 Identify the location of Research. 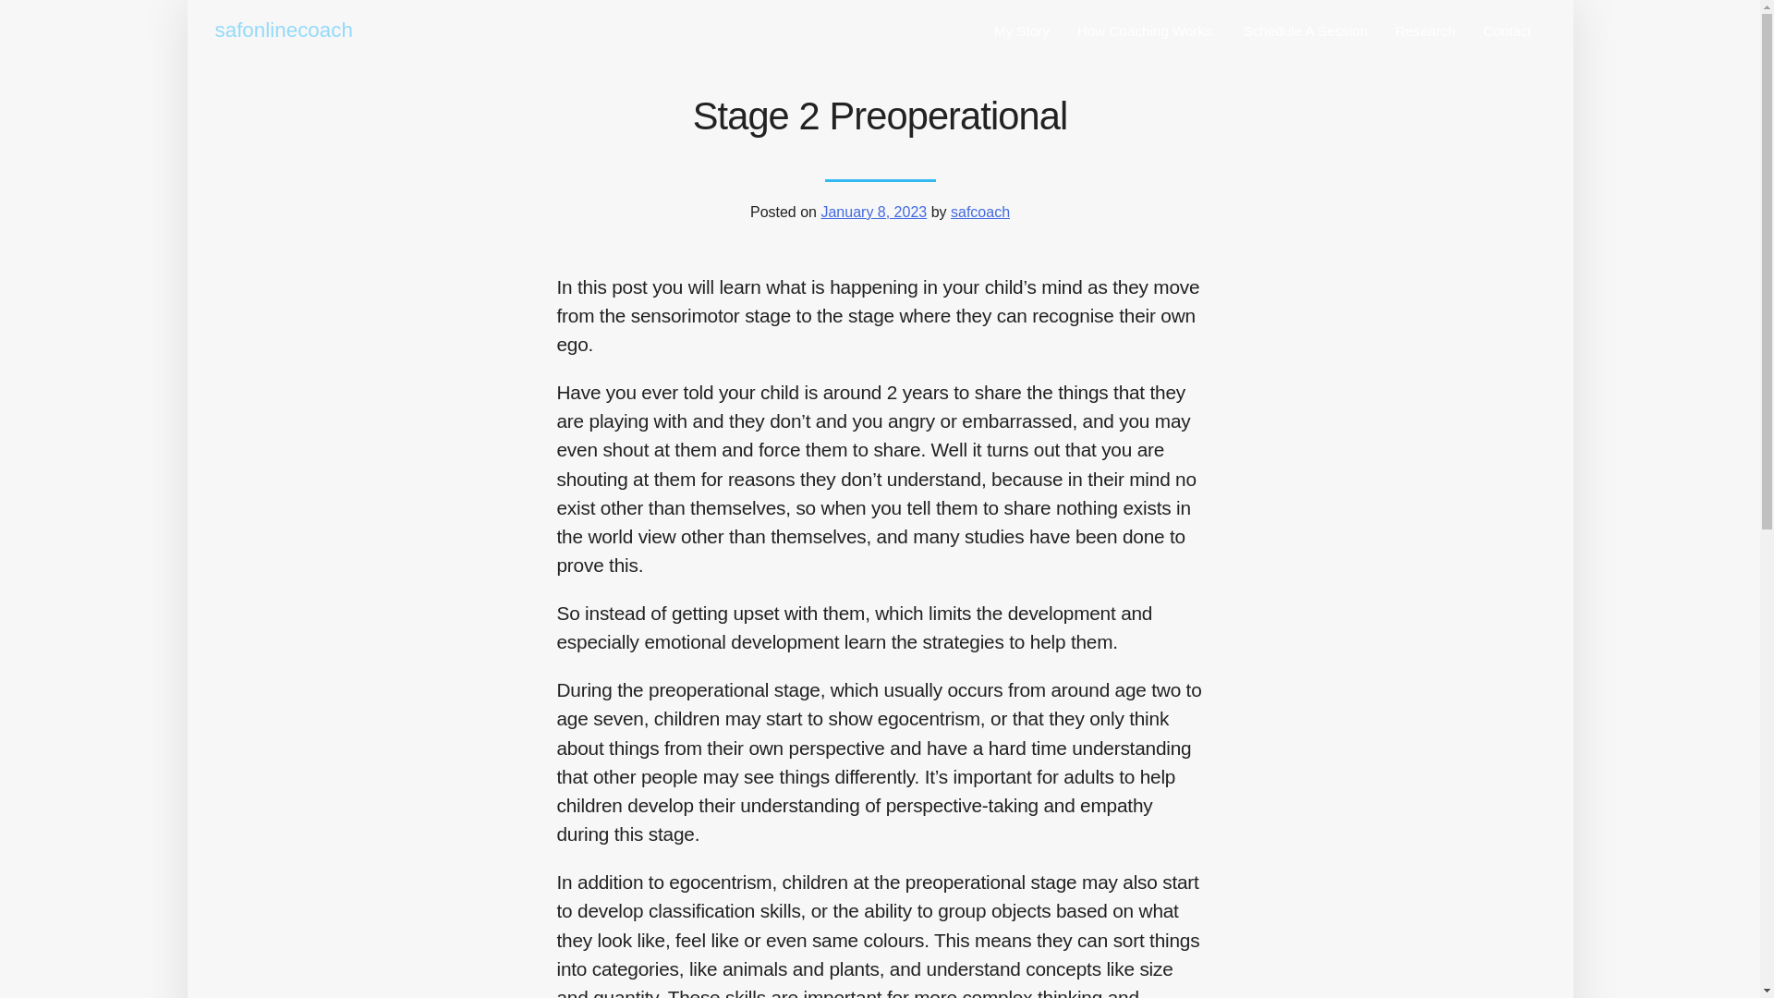
(1425, 33).